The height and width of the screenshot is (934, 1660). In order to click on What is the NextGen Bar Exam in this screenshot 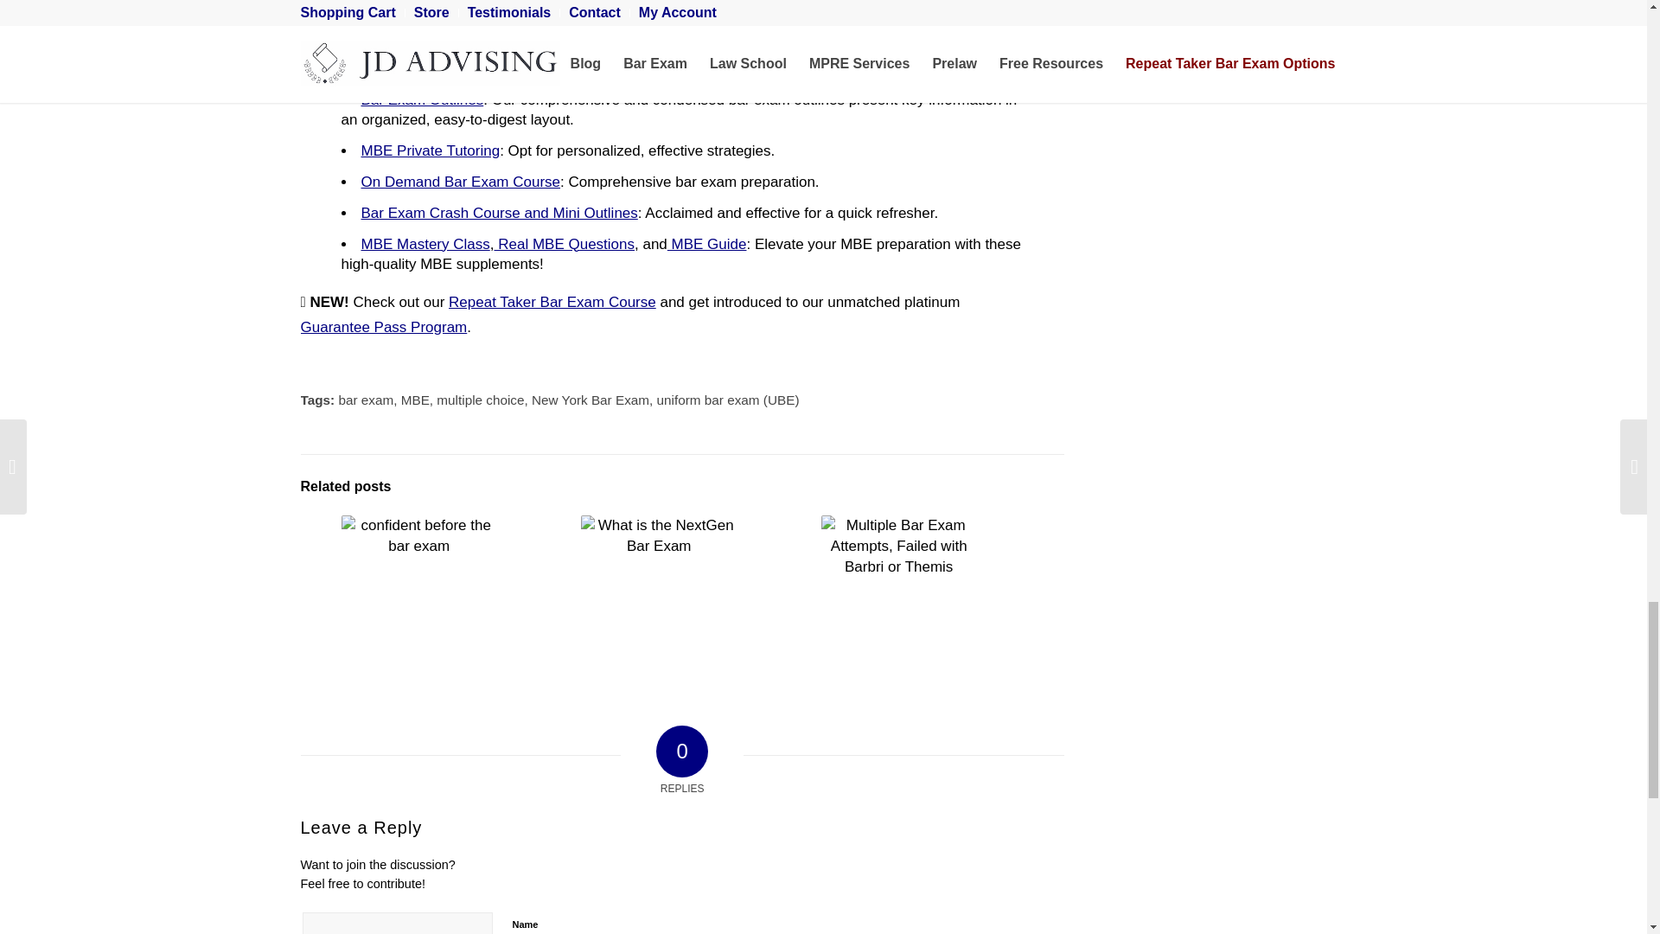, I will do `click(659, 593)`.